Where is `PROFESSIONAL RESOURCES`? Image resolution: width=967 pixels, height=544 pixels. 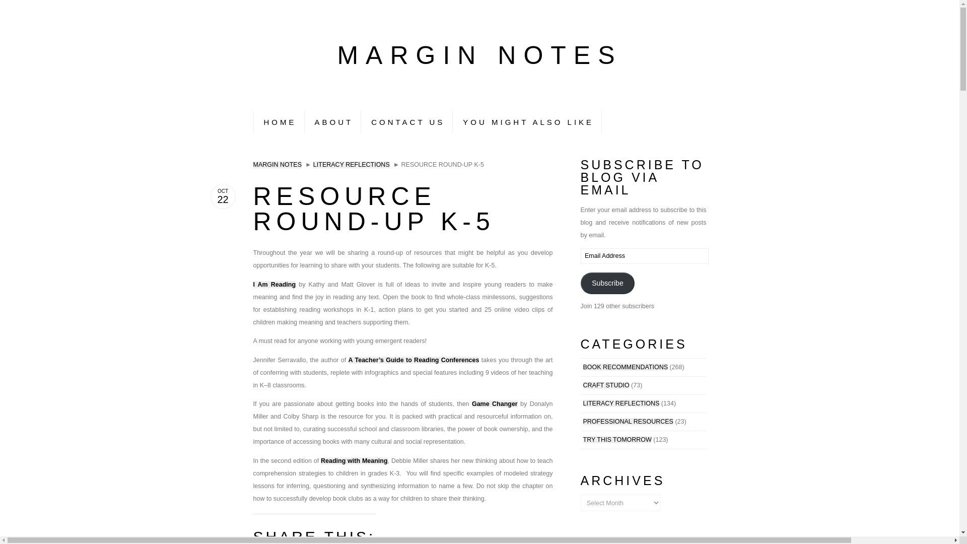 PROFESSIONAL RESOURCES is located at coordinates (628, 421).